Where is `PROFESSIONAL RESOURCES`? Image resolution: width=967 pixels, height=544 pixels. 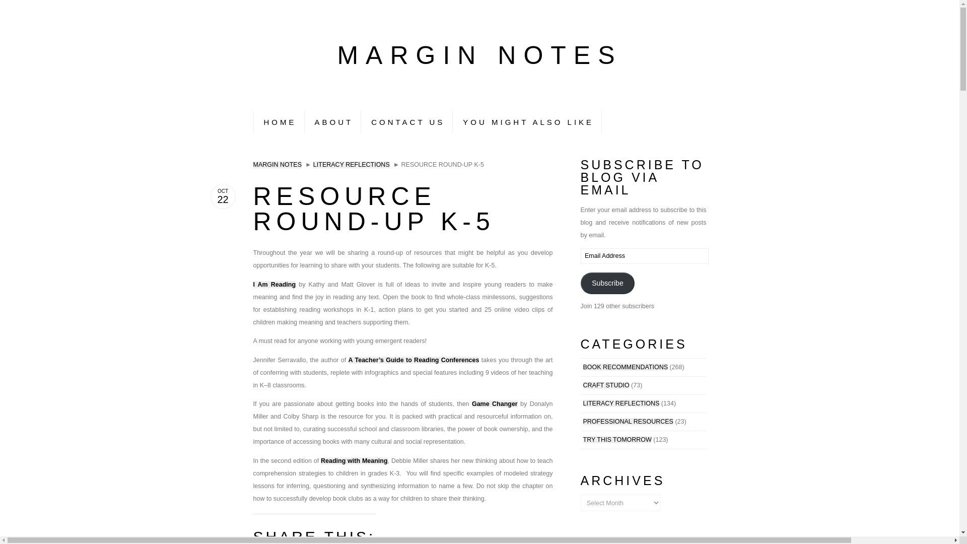 PROFESSIONAL RESOURCES is located at coordinates (628, 421).